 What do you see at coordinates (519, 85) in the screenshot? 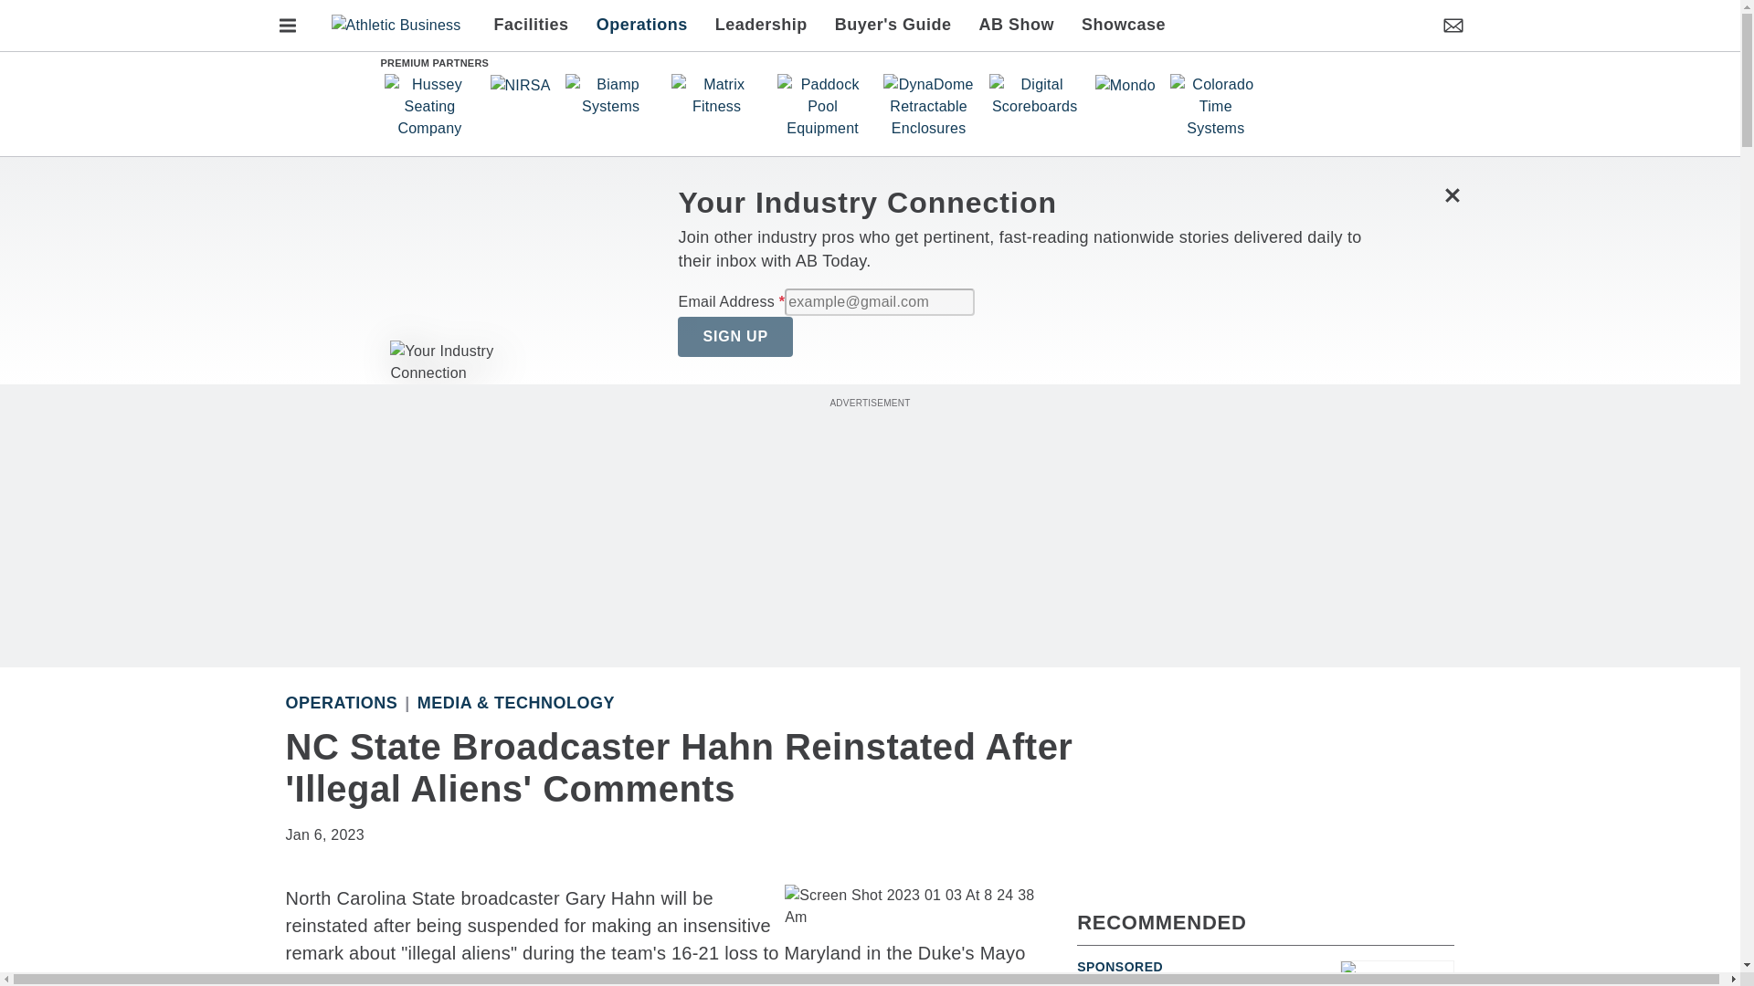
I see `NIRSA` at bounding box center [519, 85].